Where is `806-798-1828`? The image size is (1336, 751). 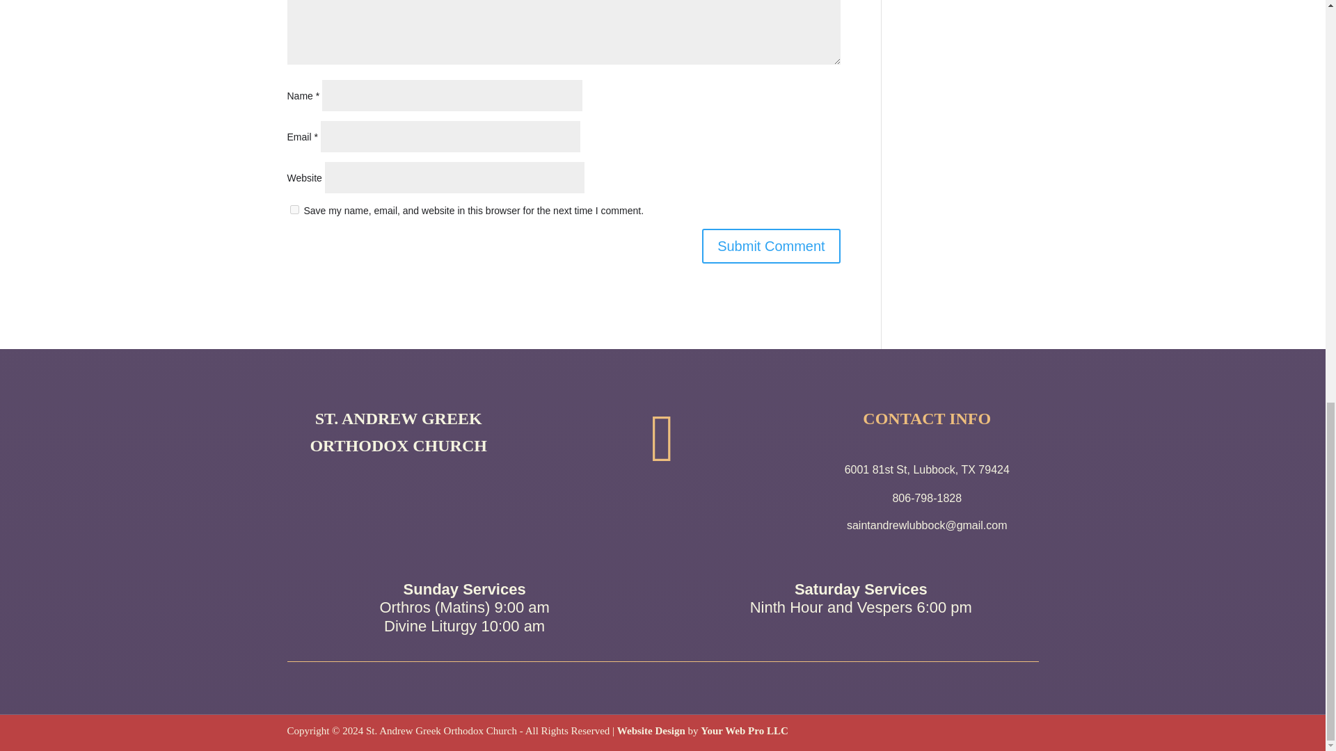 806-798-1828 is located at coordinates (927, 498).